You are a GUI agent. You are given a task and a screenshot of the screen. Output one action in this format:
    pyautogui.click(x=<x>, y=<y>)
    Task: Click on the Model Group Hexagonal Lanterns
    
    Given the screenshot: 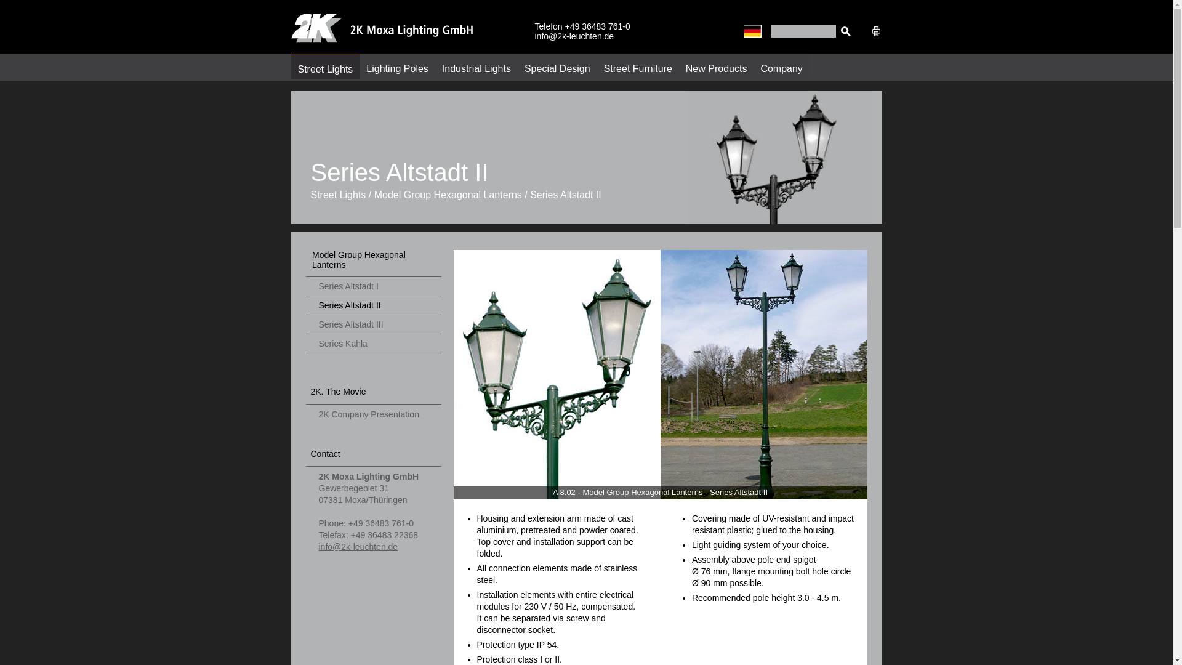 What is the action you would take?
    pyautogui.click(x=373, y=264)
    